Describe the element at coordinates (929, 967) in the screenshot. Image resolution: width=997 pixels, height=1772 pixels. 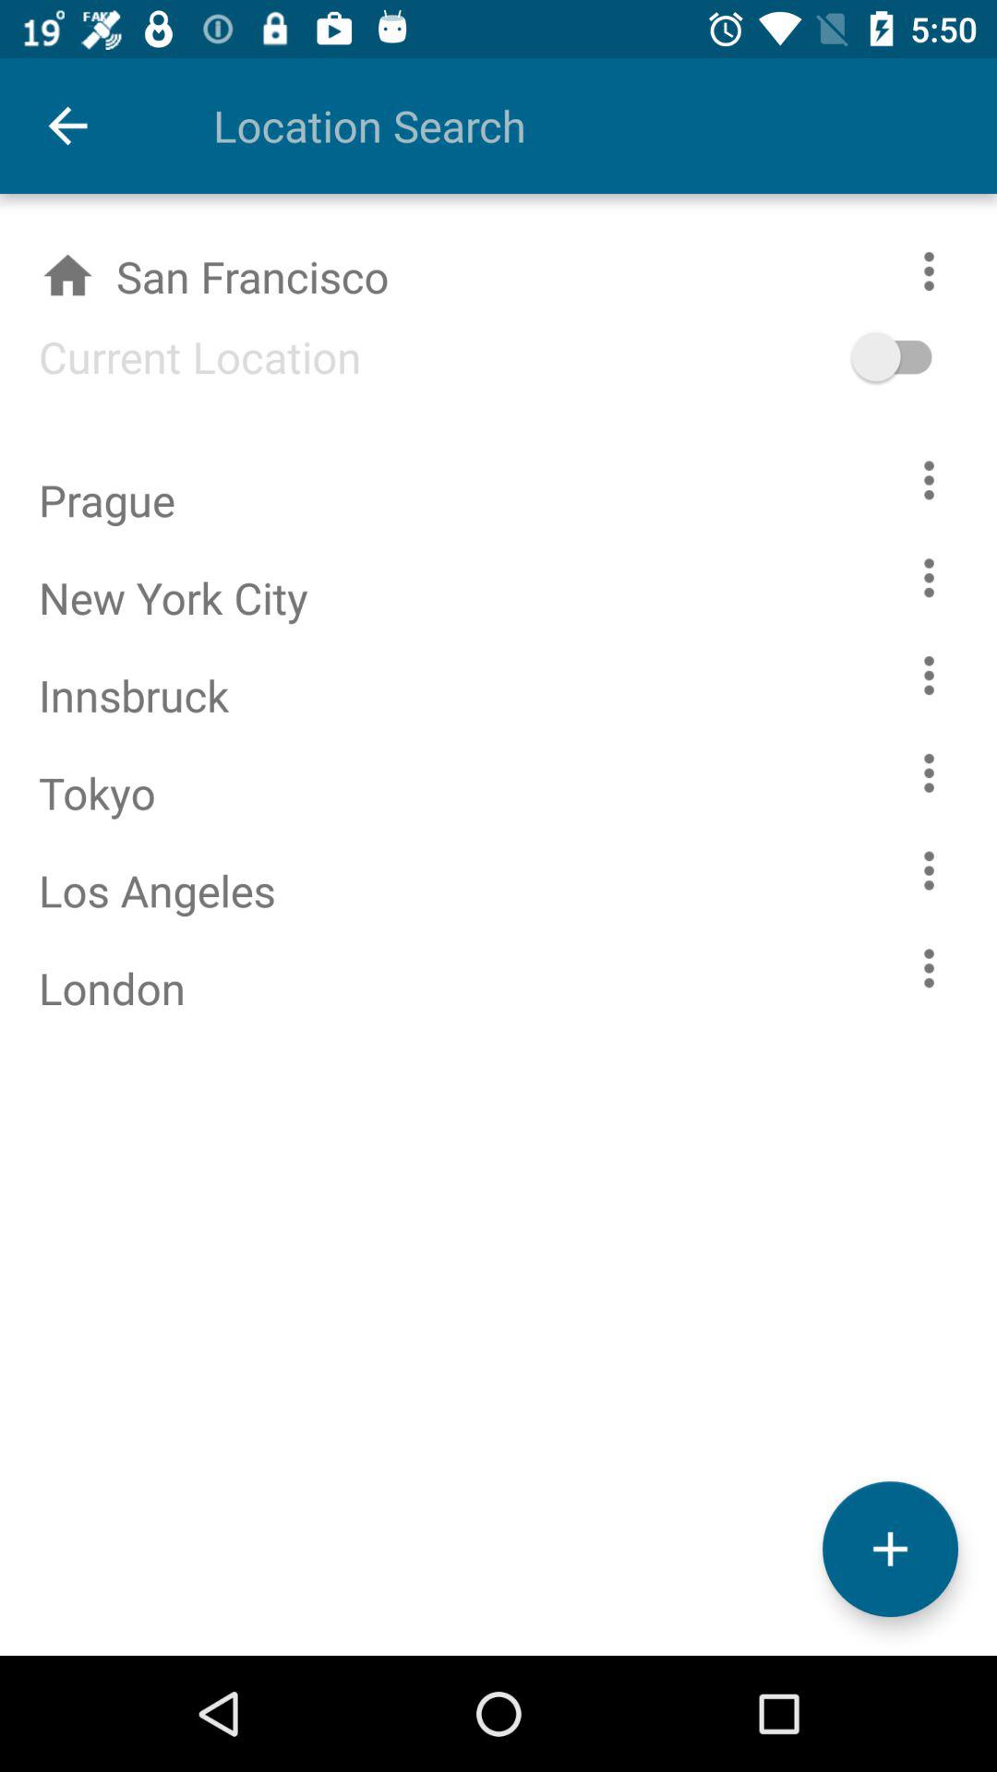
I see `select london` at that location.